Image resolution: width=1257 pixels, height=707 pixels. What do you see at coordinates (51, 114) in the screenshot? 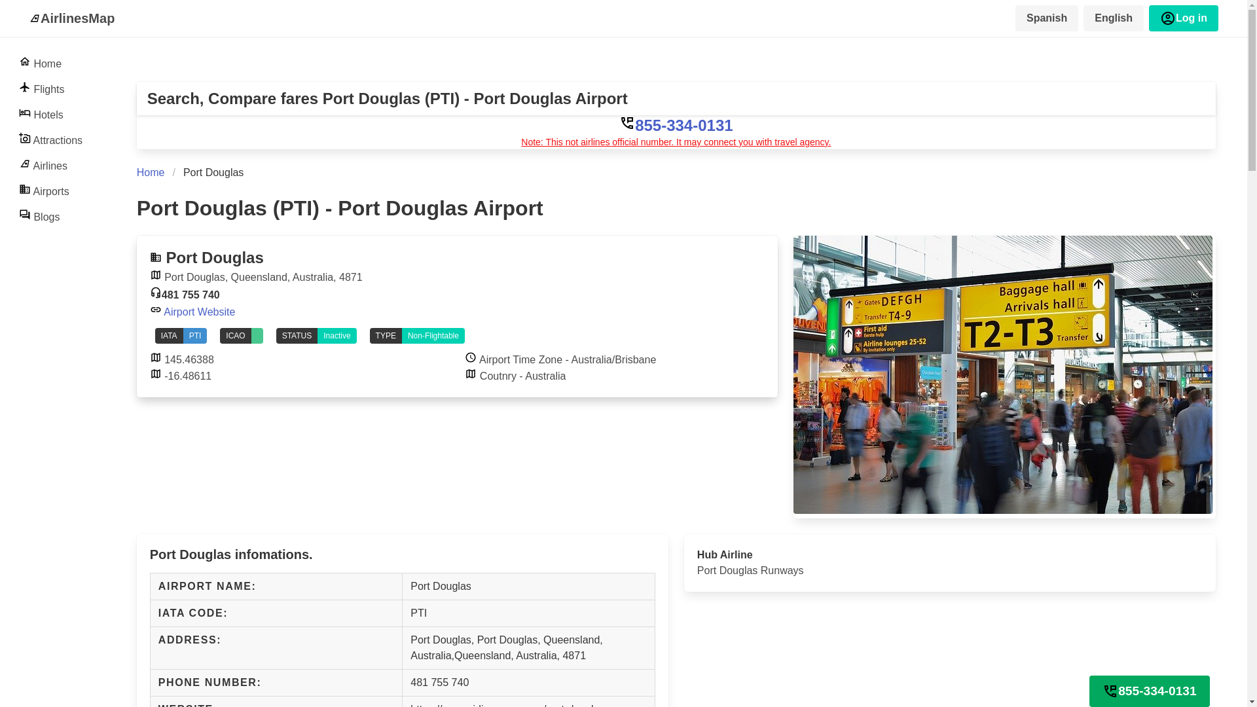
I see `Hotels` at bounding box center [51, 114].